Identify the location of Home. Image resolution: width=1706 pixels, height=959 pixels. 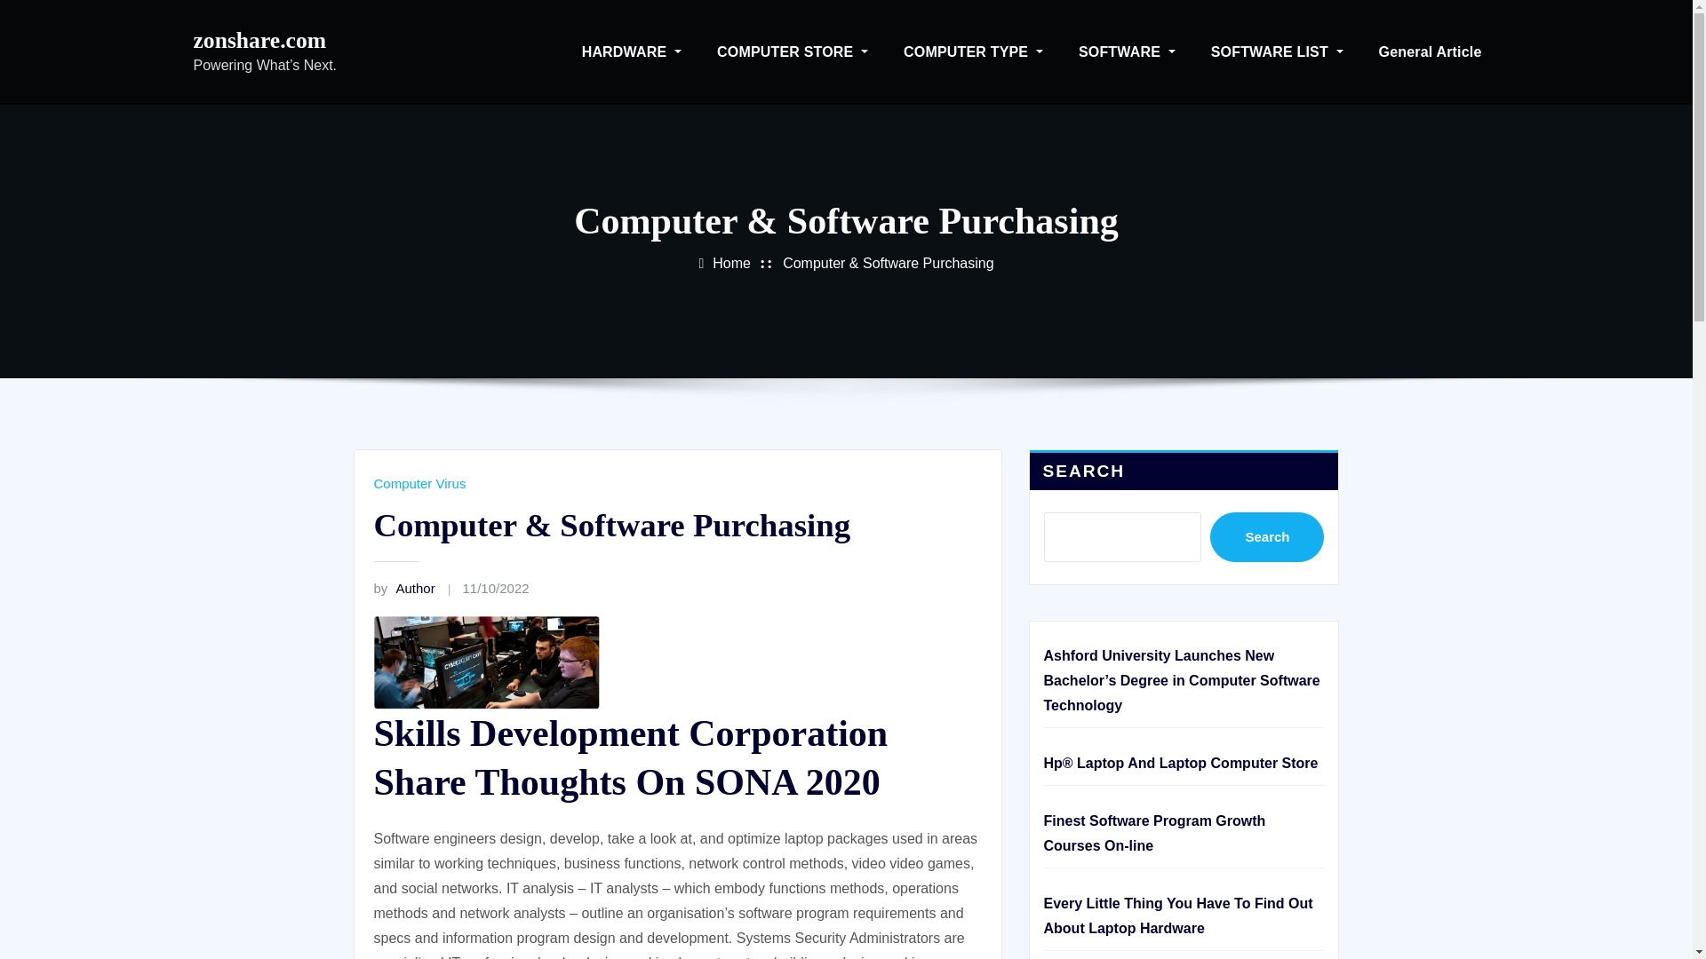
(731, 263).